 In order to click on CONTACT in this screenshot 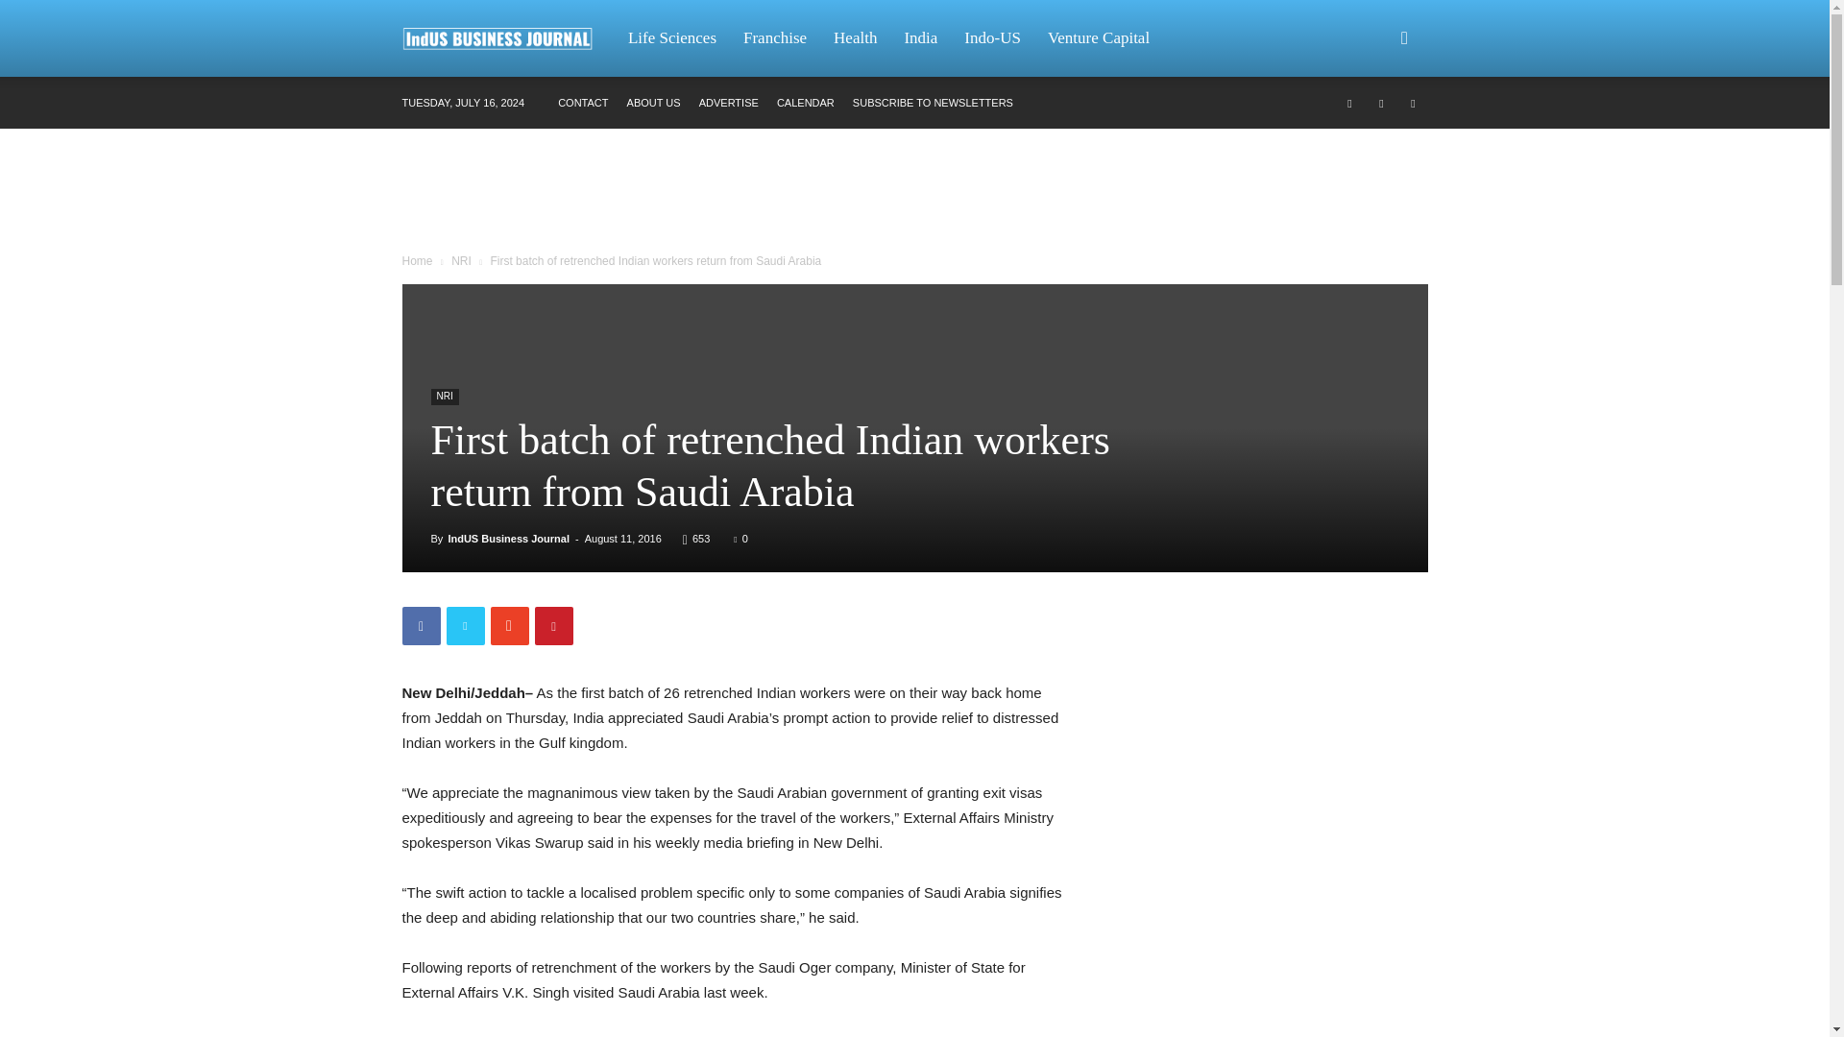, I will do `click(583, 103)`.